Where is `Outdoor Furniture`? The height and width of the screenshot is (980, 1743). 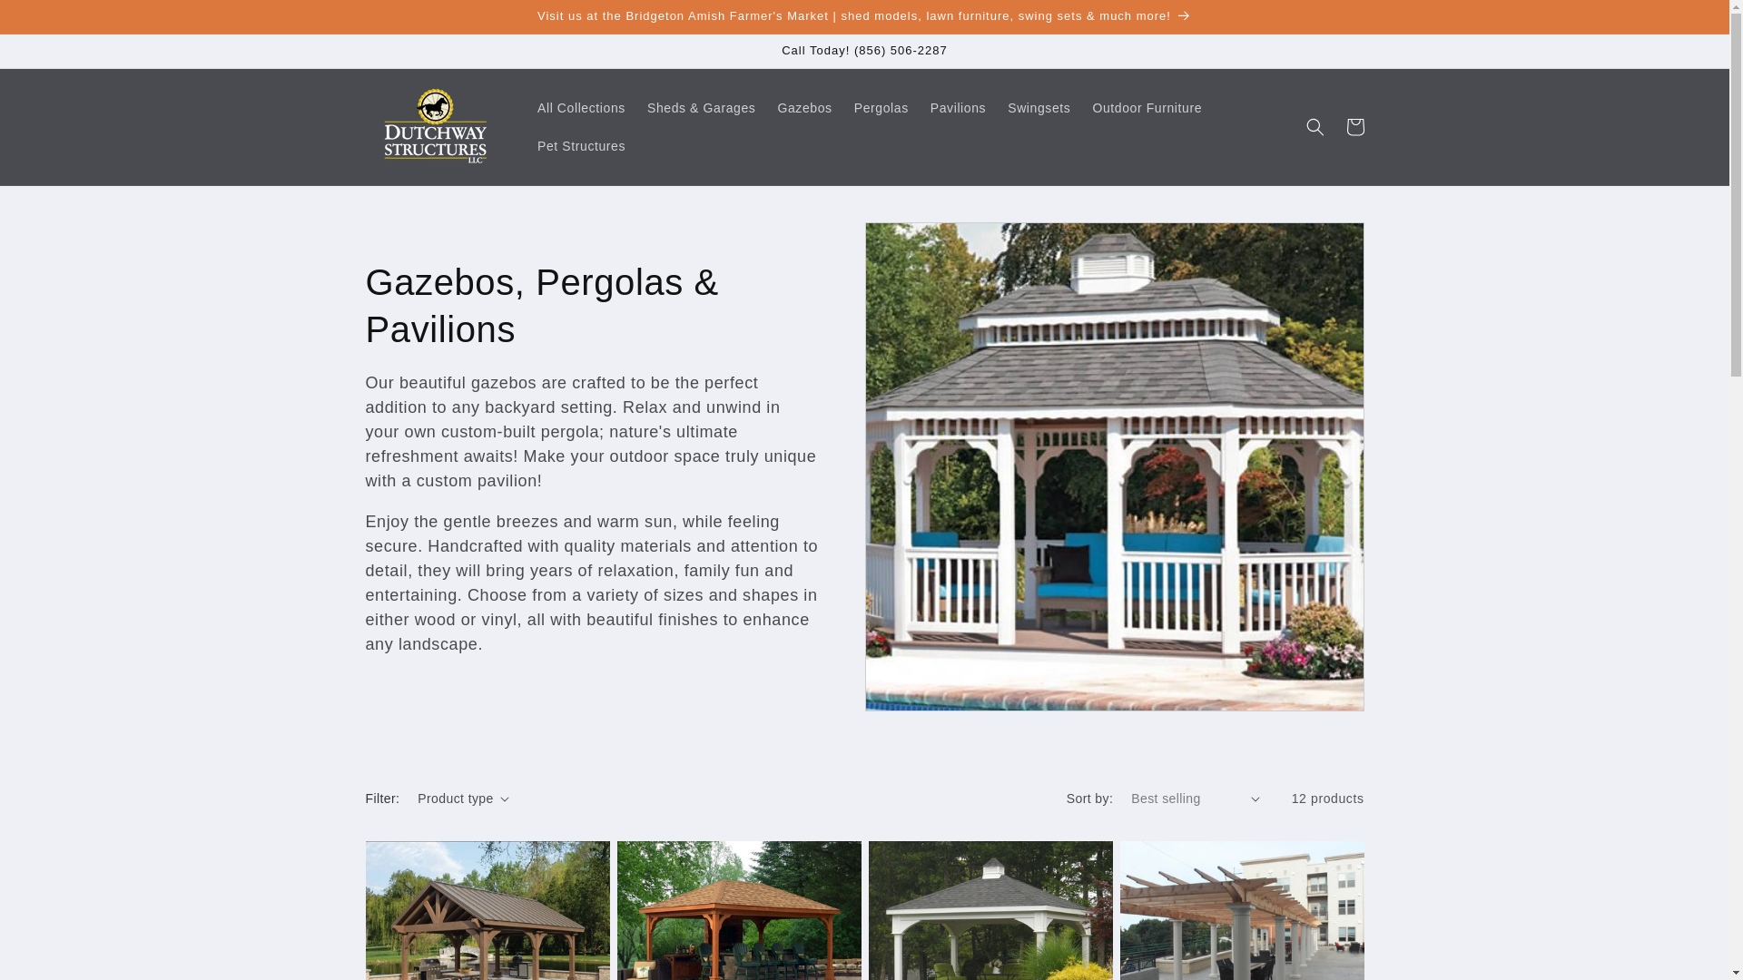 Outdoor Furniture is located at coordinates (1147, 108).